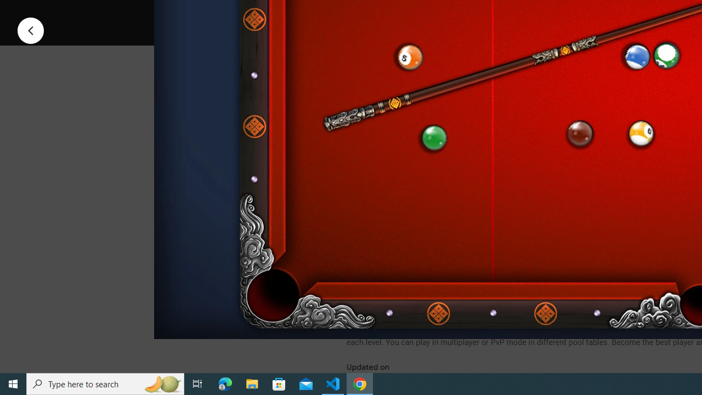  What do you see at coordinates (488, 13) in the screenshot?
I see `Share` at bounding box center [488, 13].